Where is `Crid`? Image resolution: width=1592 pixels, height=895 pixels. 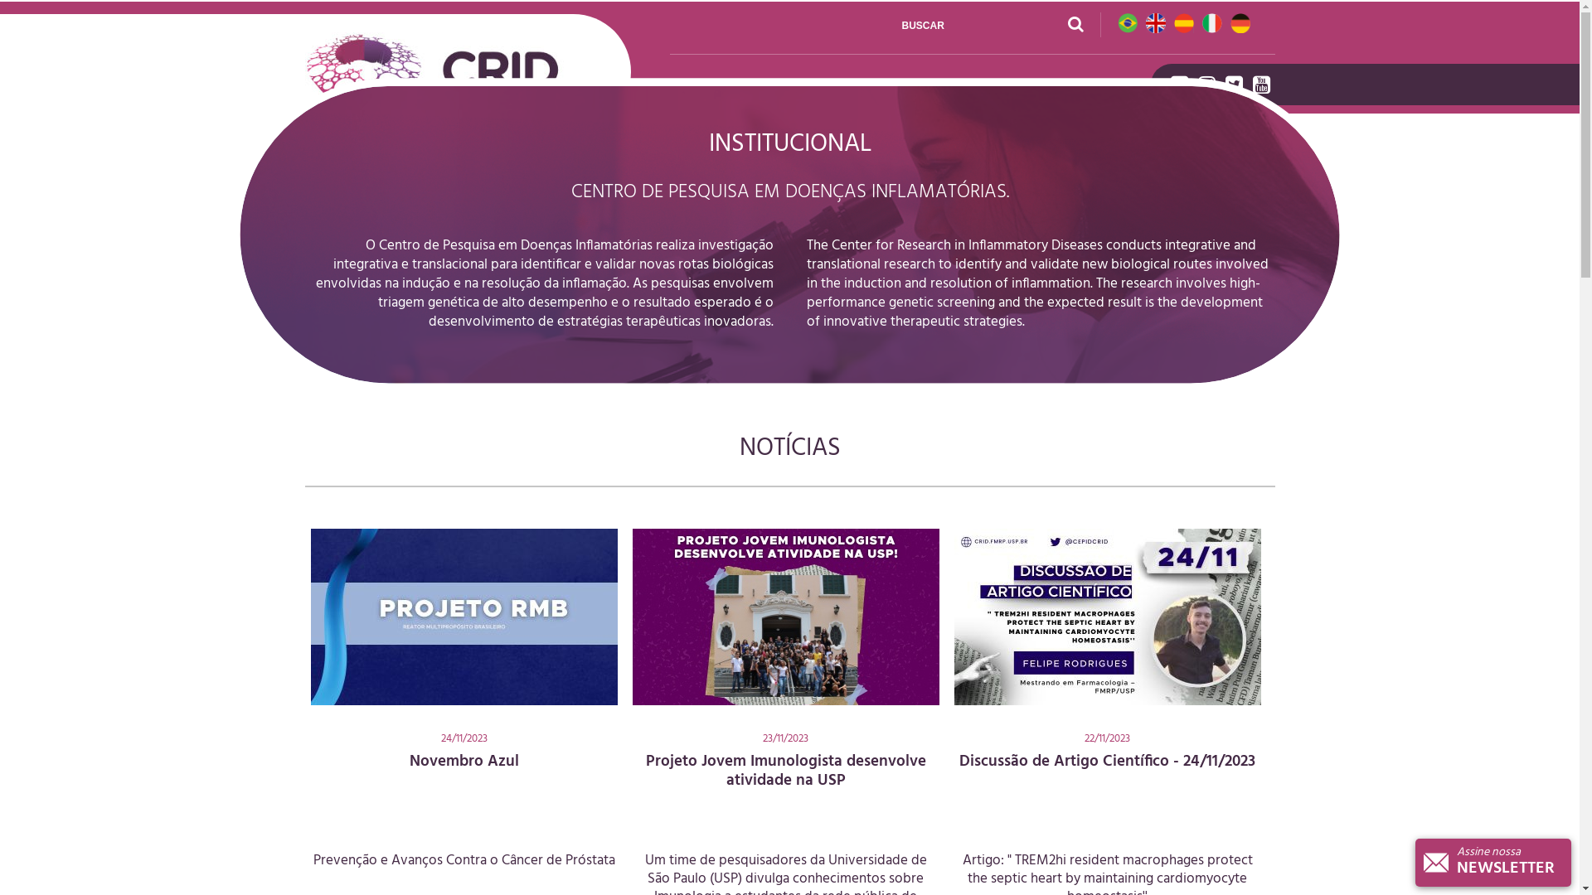 Crid is located at coordinates (451, 71).